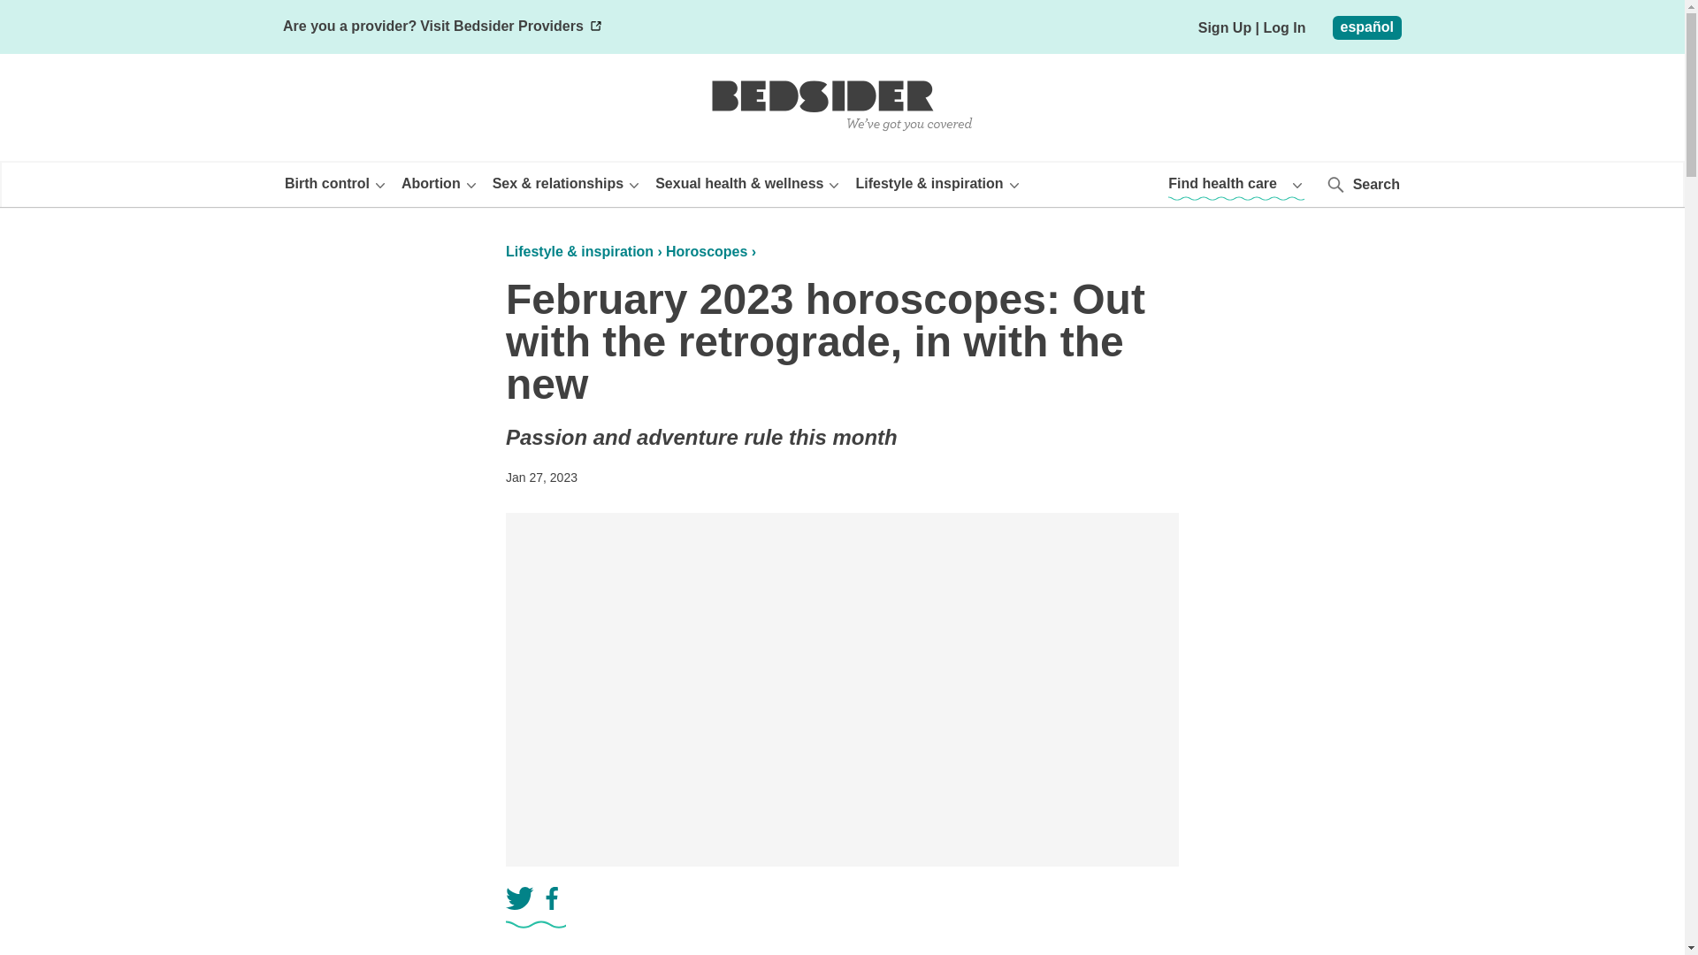 The width and height of the screenshot is (1698, 955). I want to click on Birth control, so click(336, 182).